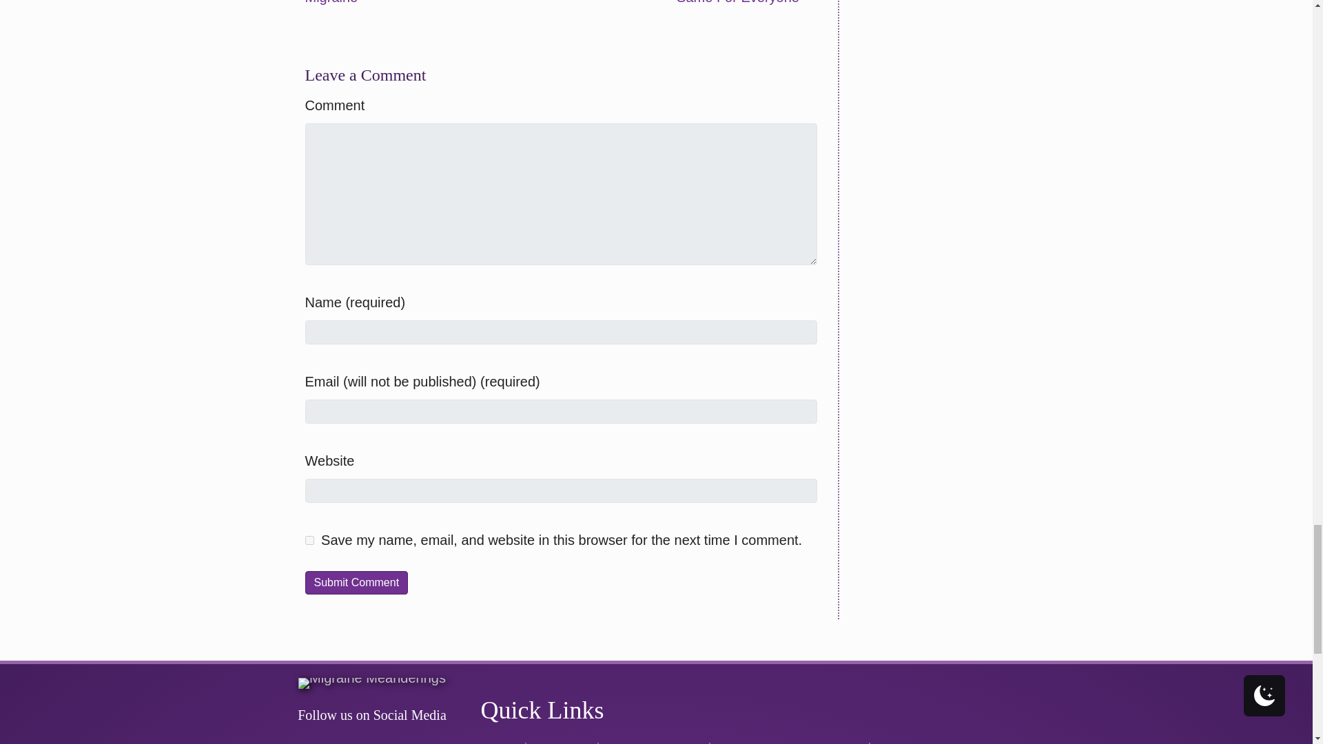 The height and width of the screenshot is (744, 1323). What do you see at coordinates (372, 743) in the screenshot?
I see `Twitter` at bounding box center [372, 743].